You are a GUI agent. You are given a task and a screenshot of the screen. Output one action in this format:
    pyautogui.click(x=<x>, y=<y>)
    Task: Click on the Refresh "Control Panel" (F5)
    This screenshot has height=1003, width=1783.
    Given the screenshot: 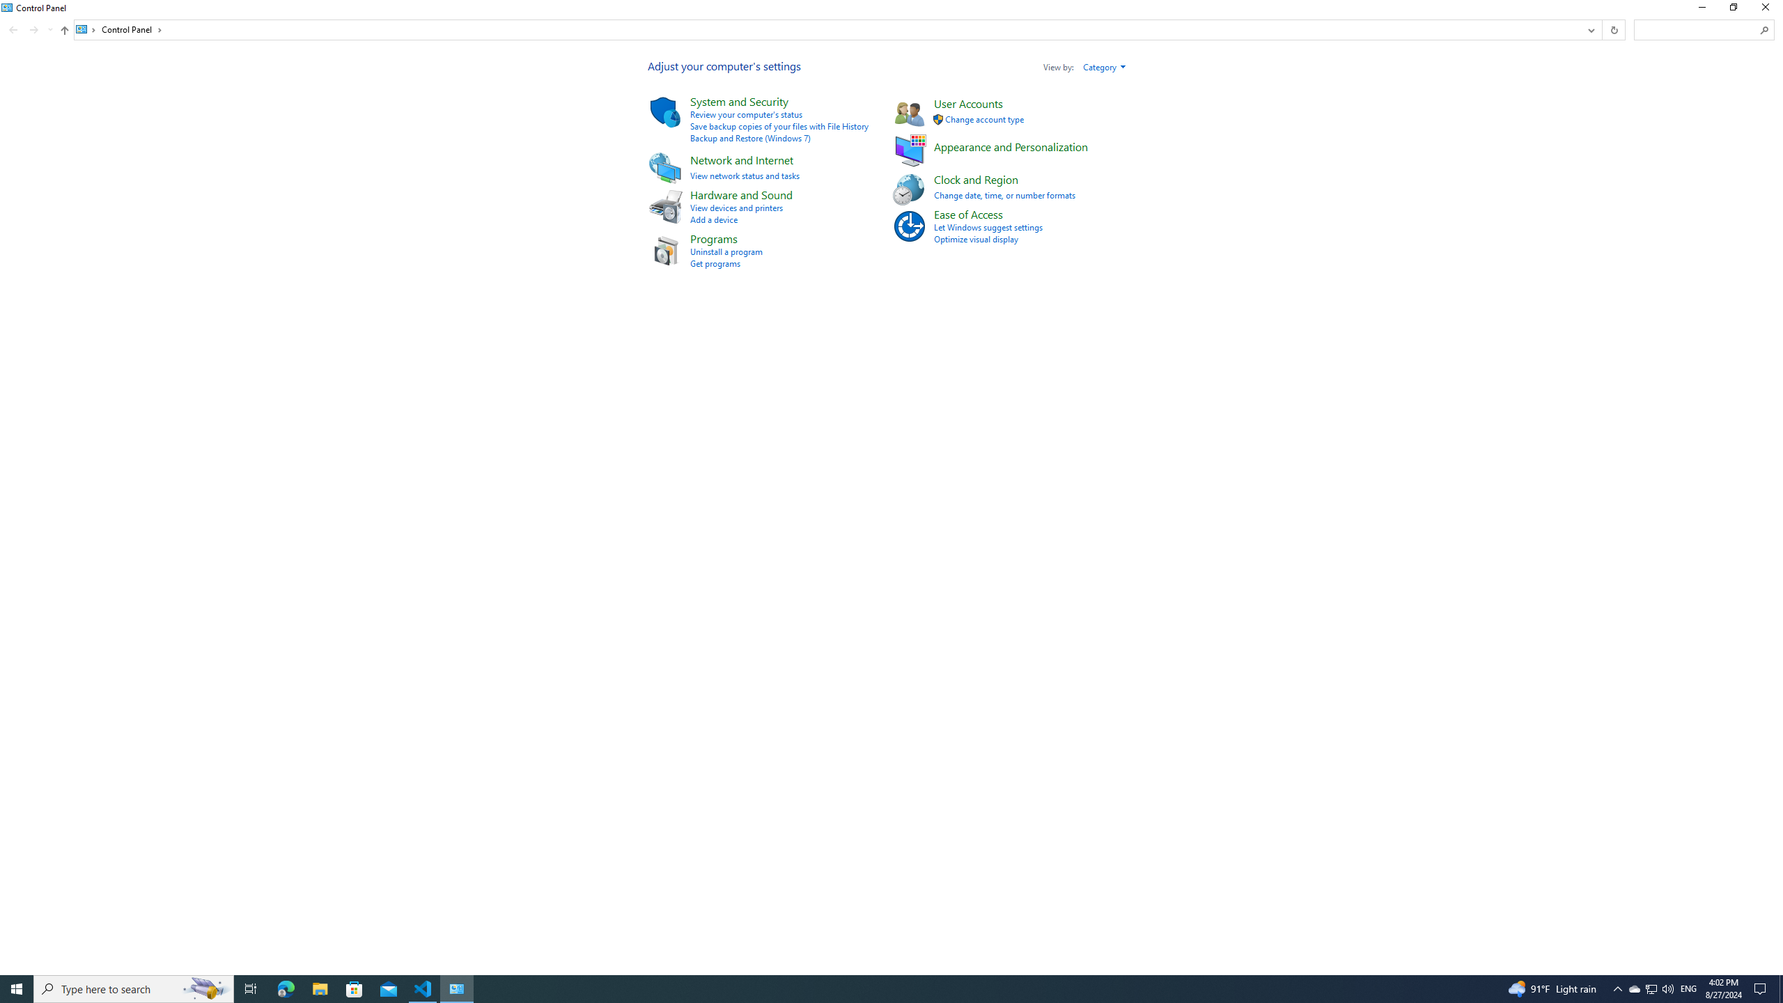 What is the action you would take?
    pyautogui.click(x=1612, y=29)
    